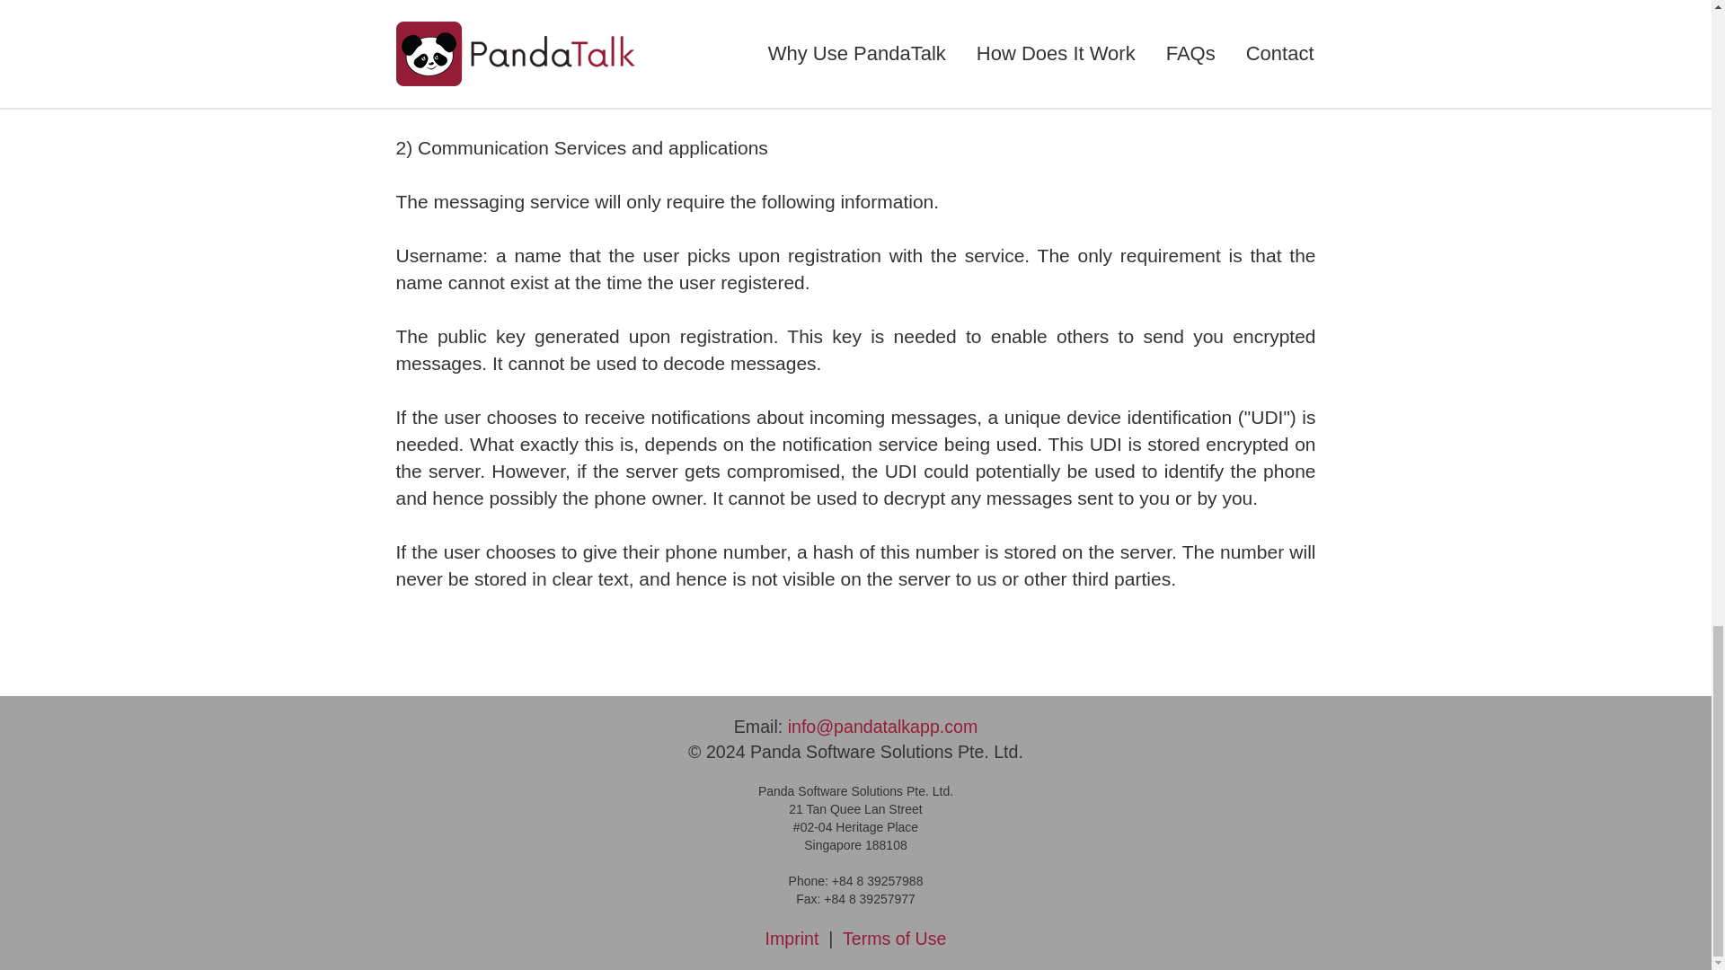 The image size is (1725, 970). I want to click on Imprint, so click(792, 938).